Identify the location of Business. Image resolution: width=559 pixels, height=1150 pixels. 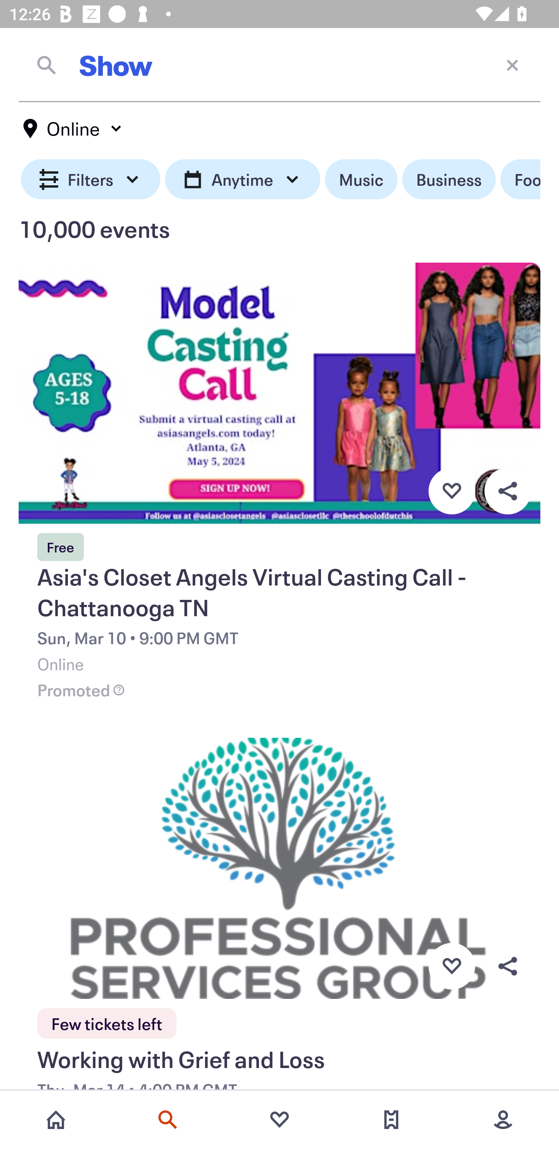
(449, 179).